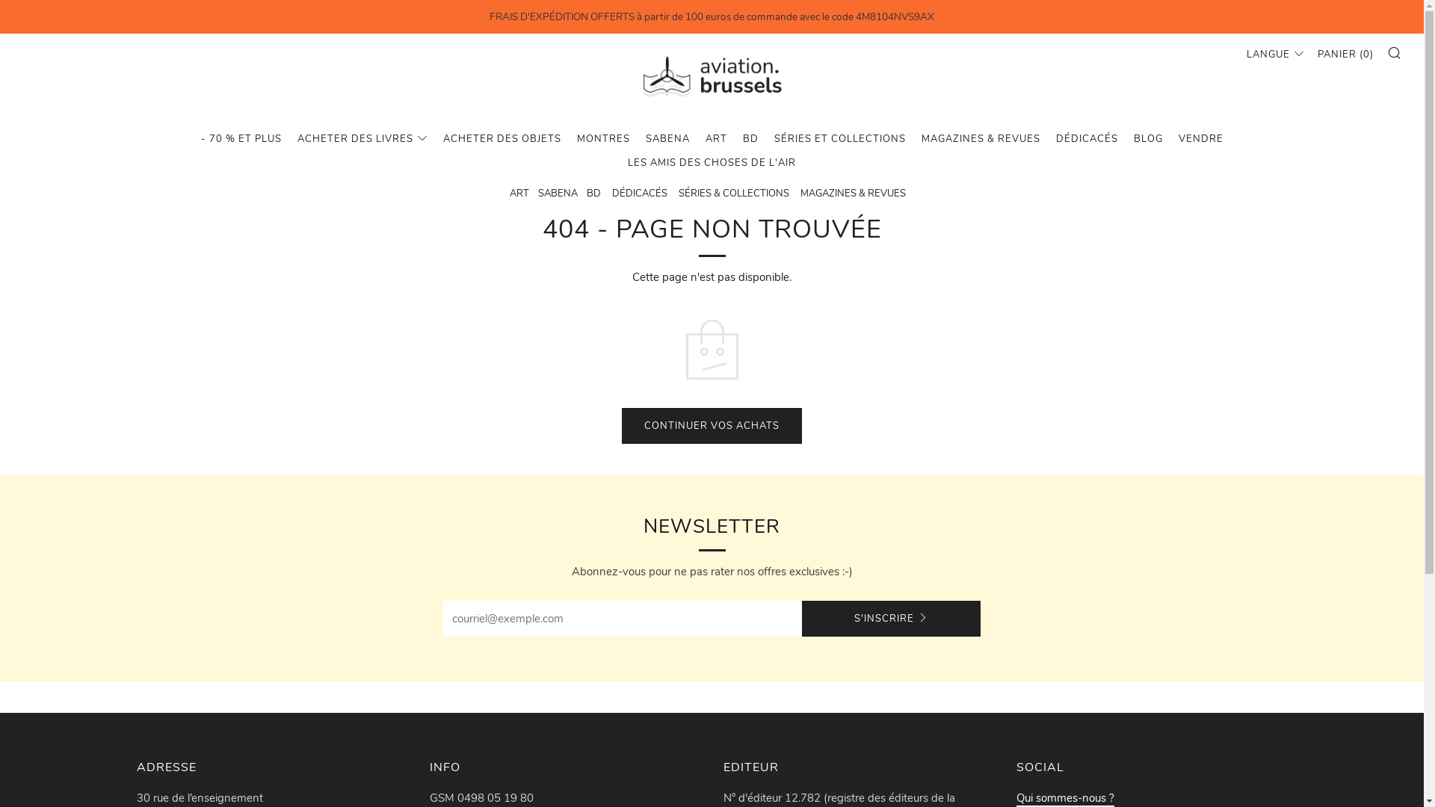 Image resolution: width=1435 pixels, height=807 pixels. Describe the element at coordinates (561, 194) in the screenshot. I see `SABENA   ` at that location.